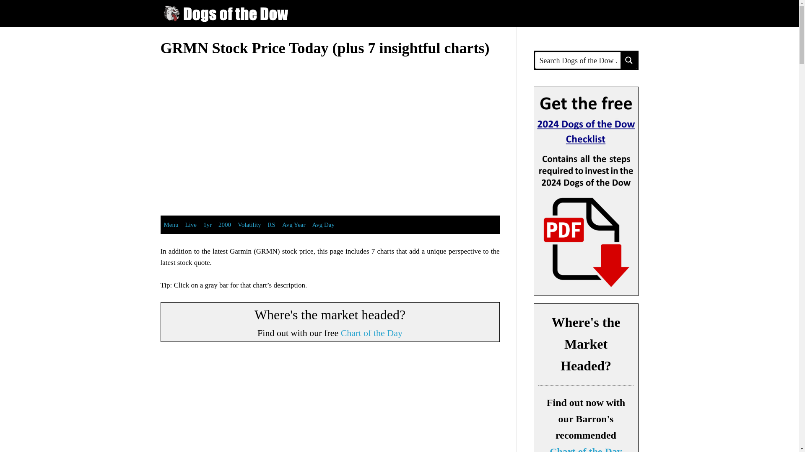 The image size is (805, 452). Describe the element at coordinates (293, 225) in the screenshot. I see `Avg Year` at that location.